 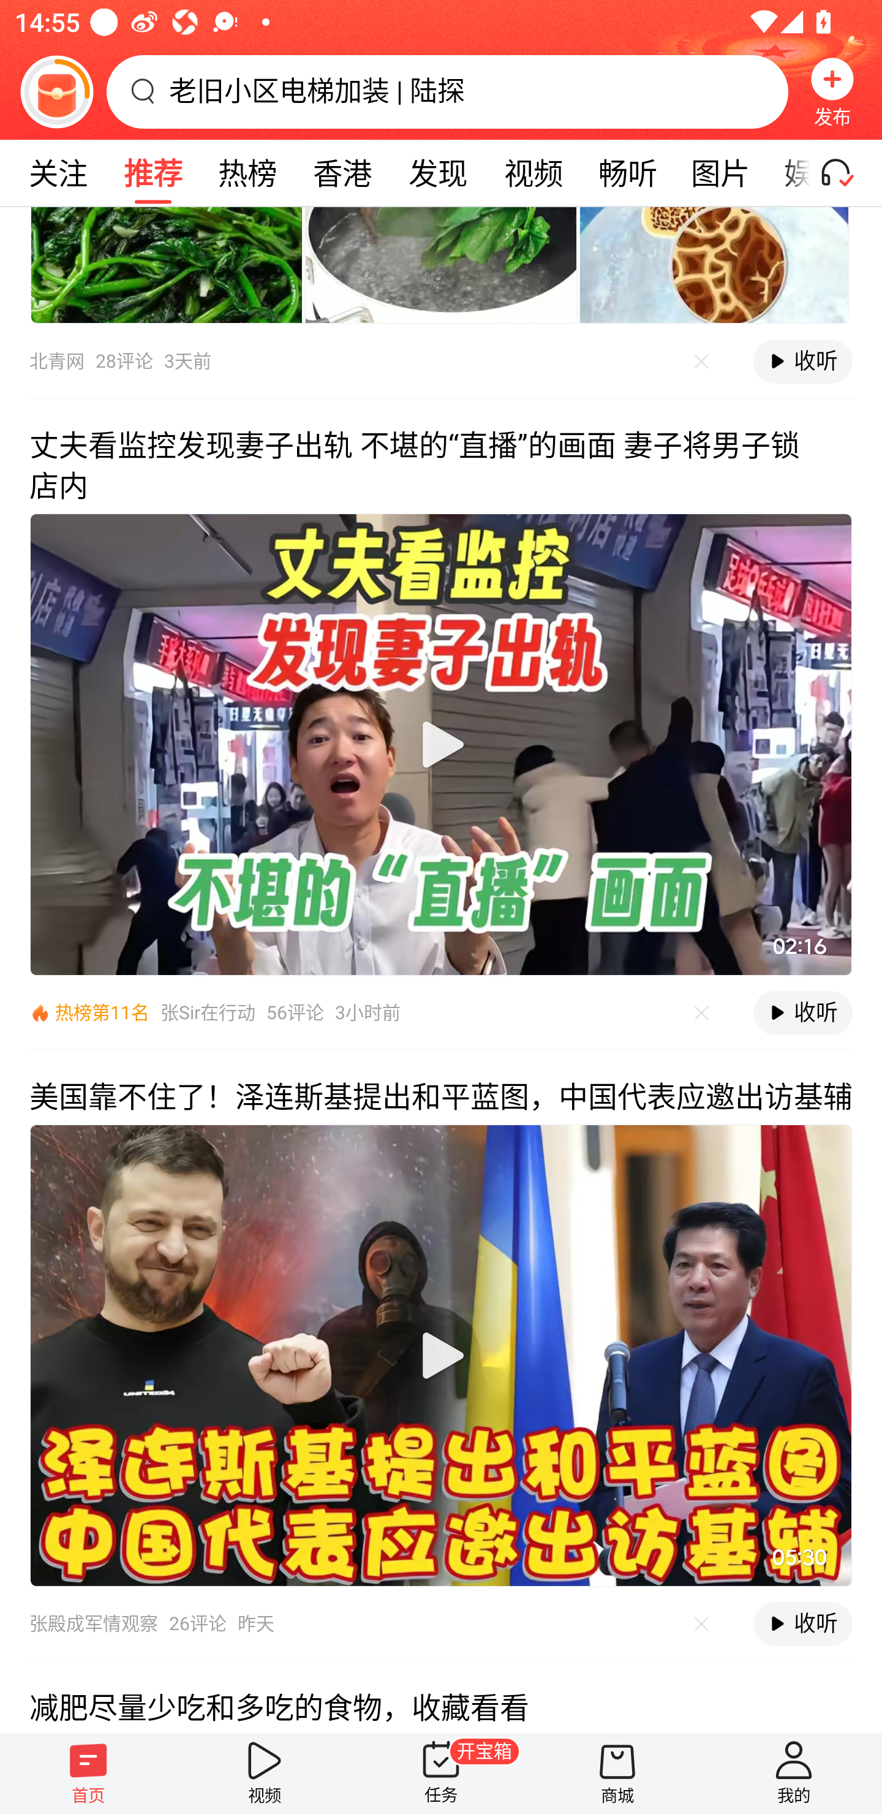 I want to click on 老旧小区电梯加装 | 陆探 搜索框，老旧小区电梯加装 | 陆探, so click(x=447, y=91).